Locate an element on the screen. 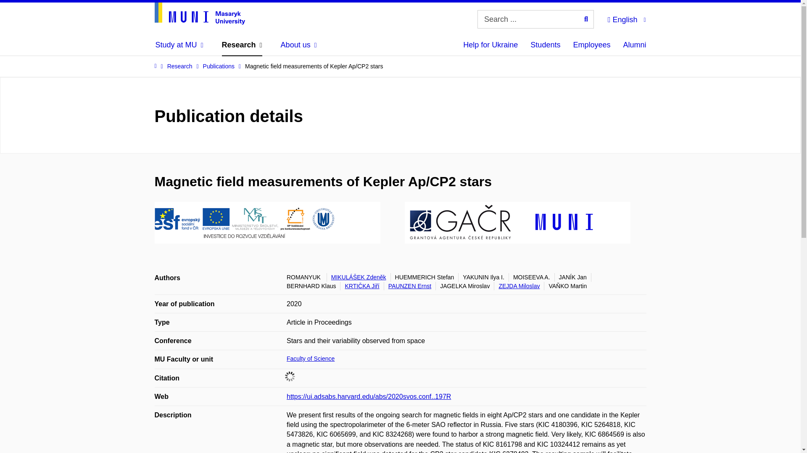 The height and width of the screenshot is (453, 807). English is located at coordinates (626, 18).